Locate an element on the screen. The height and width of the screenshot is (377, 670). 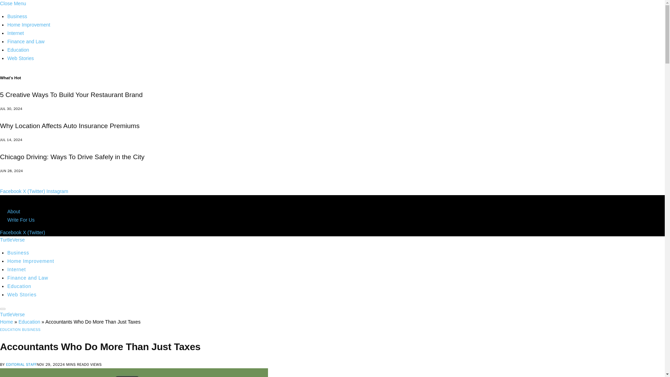
Write For Us is located at coordinates (21, 220).